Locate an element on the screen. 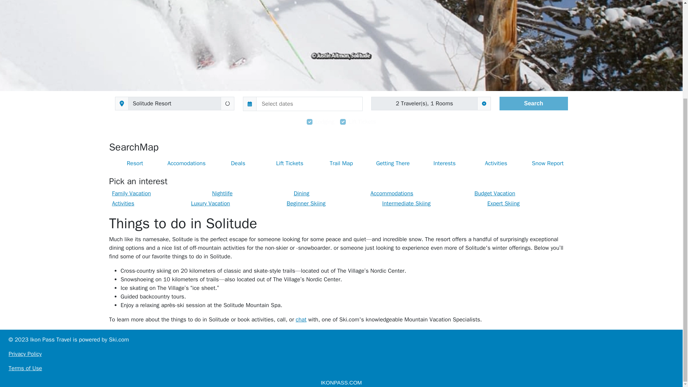 The image size is (688, 387). Lift Tickets is located at coordinates (289, 163).